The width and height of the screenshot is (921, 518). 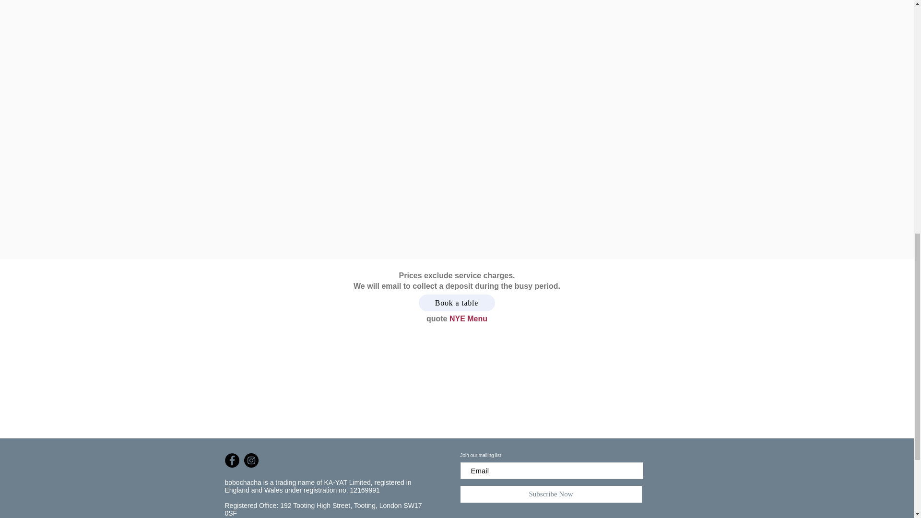 What do you see at coordinates (456, 303) in the screenshot?
I see `Book a table` at bounding box center [456, 303].